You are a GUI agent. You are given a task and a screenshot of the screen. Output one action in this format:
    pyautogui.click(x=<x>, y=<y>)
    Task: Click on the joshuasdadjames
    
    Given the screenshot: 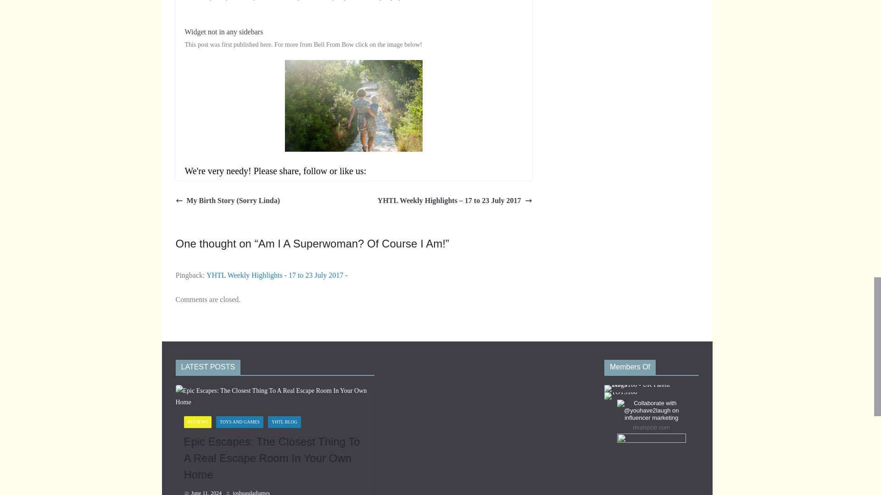 What is the action you would take?
    pyautogui.click(x=251, y=491)
    